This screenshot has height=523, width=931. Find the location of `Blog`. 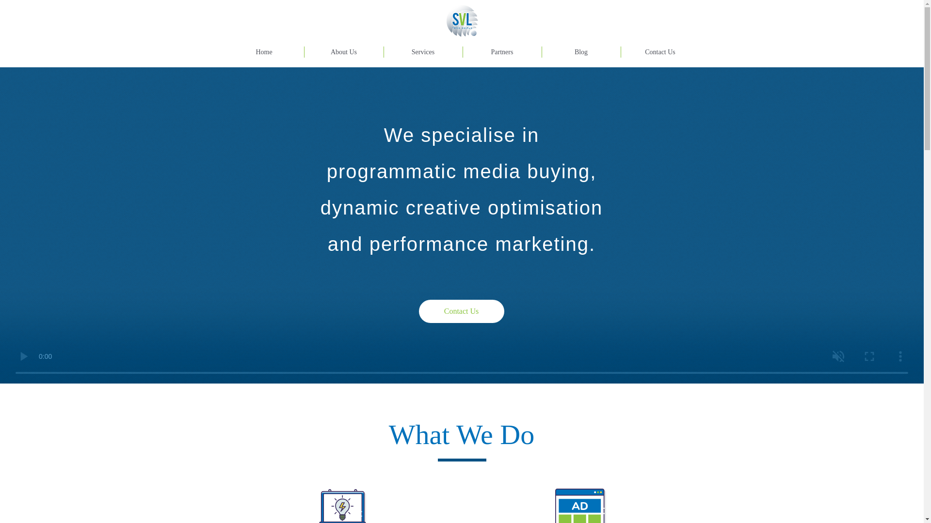

Blog is located at coordinates (581, 52).